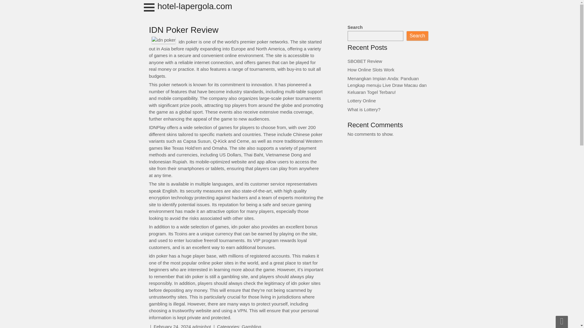 Image resolution: width=584 pixels, height=328 pixels. I want to click on What is Lottery?, so click(364, 109).